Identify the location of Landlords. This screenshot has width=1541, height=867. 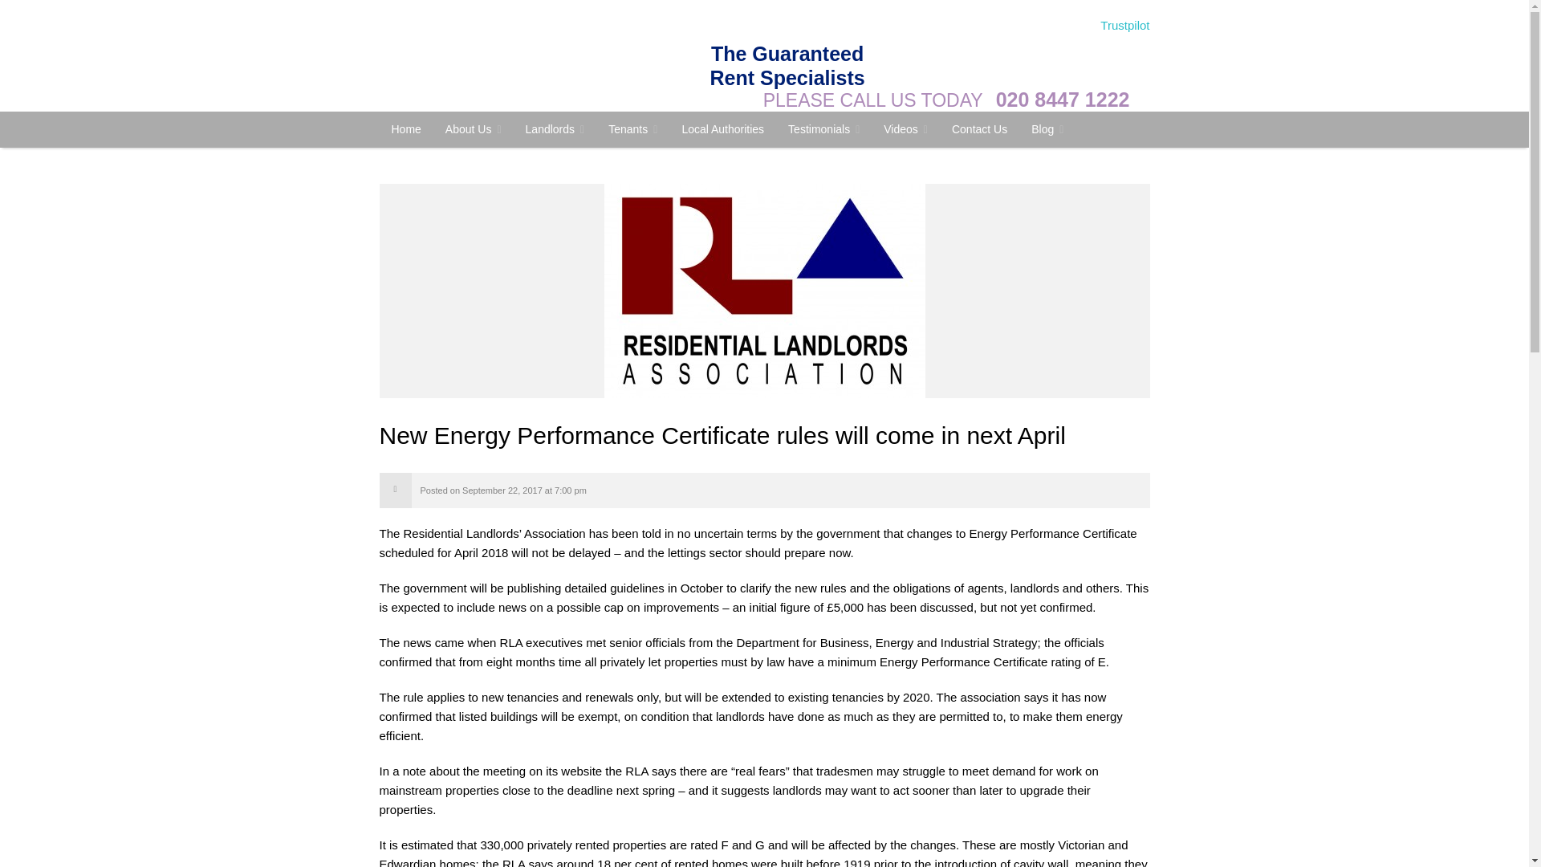
(555, 129).